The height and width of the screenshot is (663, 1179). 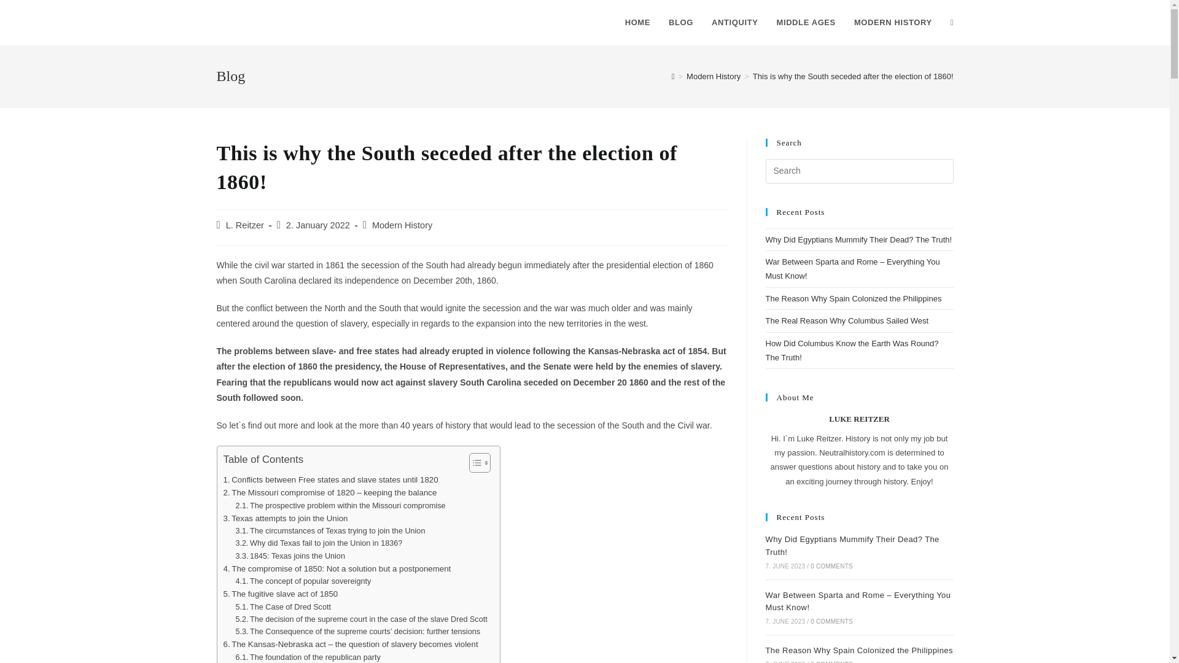 What do you see at coordinates (713, 76) in the screenshot?
I see `Modern History` at bounding box center [713, 76].